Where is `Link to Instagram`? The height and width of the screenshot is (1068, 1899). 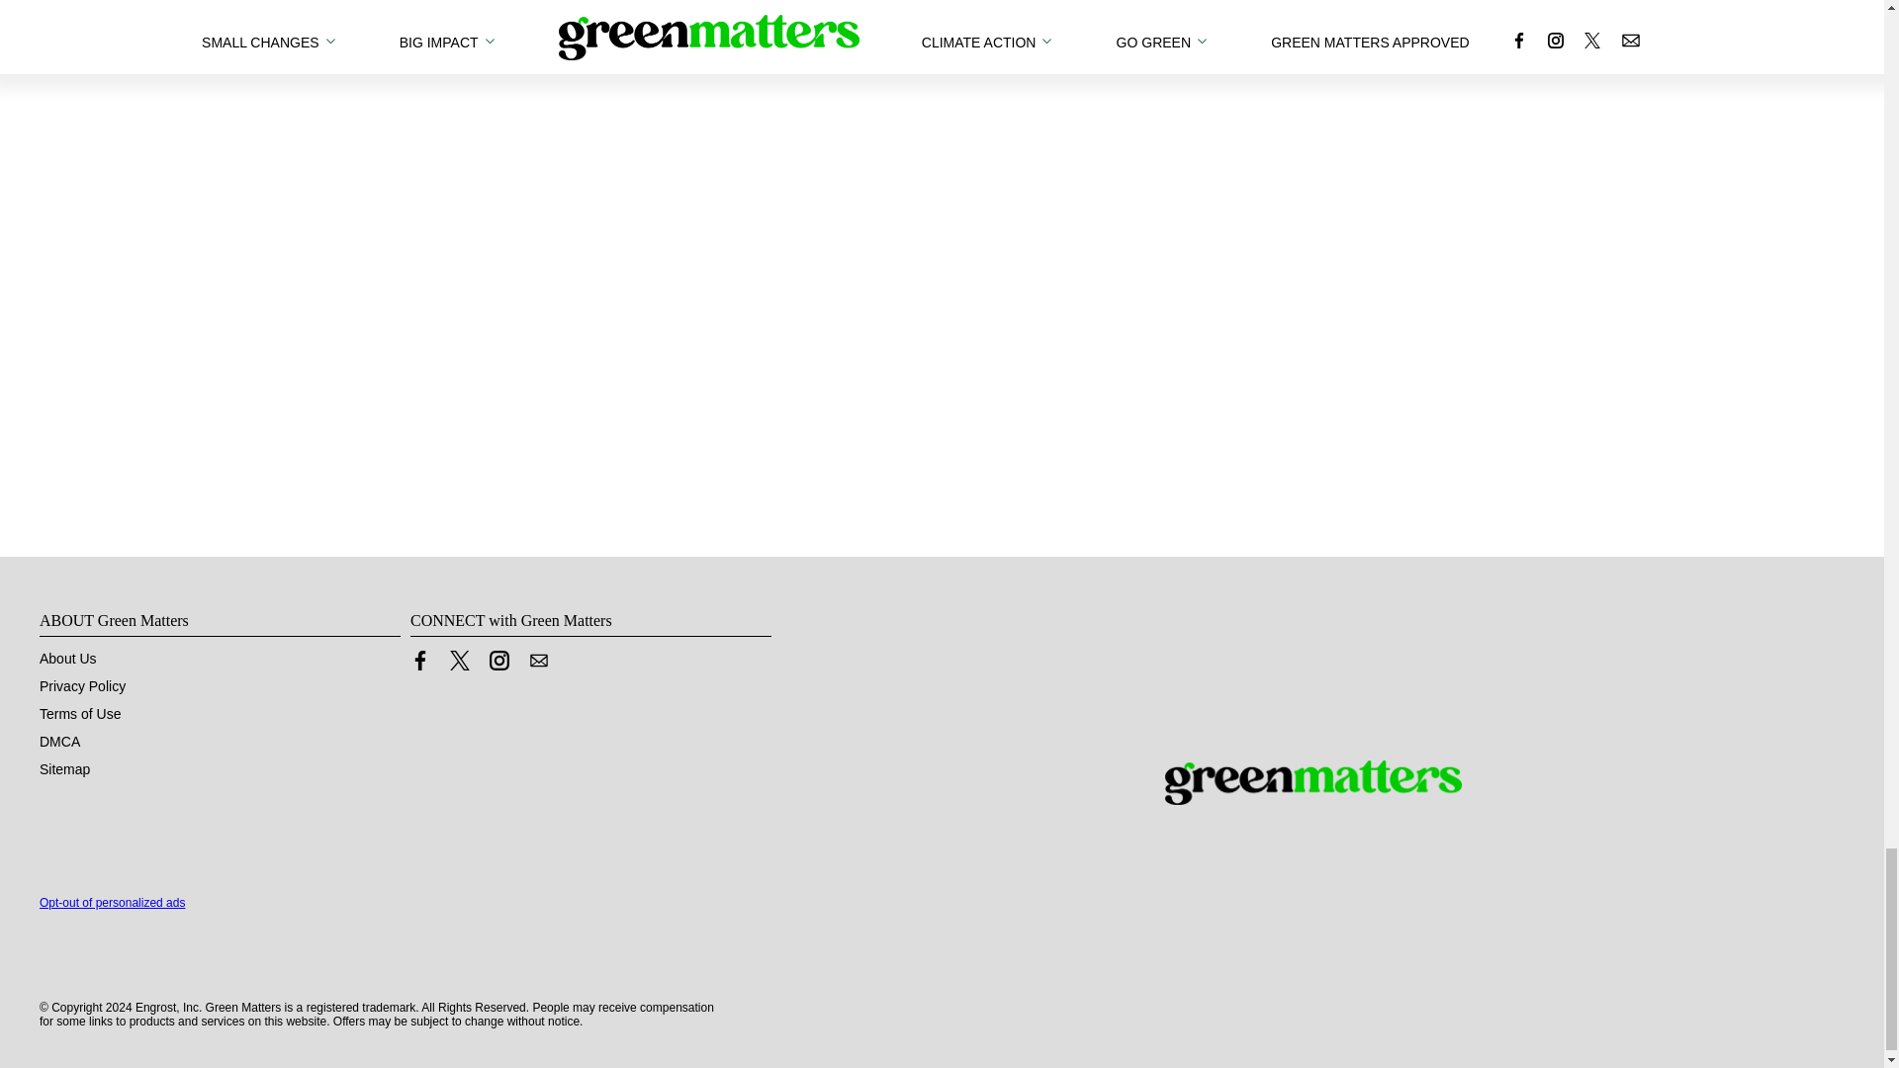
Link to Instagram is located at coordinates (498, 661).